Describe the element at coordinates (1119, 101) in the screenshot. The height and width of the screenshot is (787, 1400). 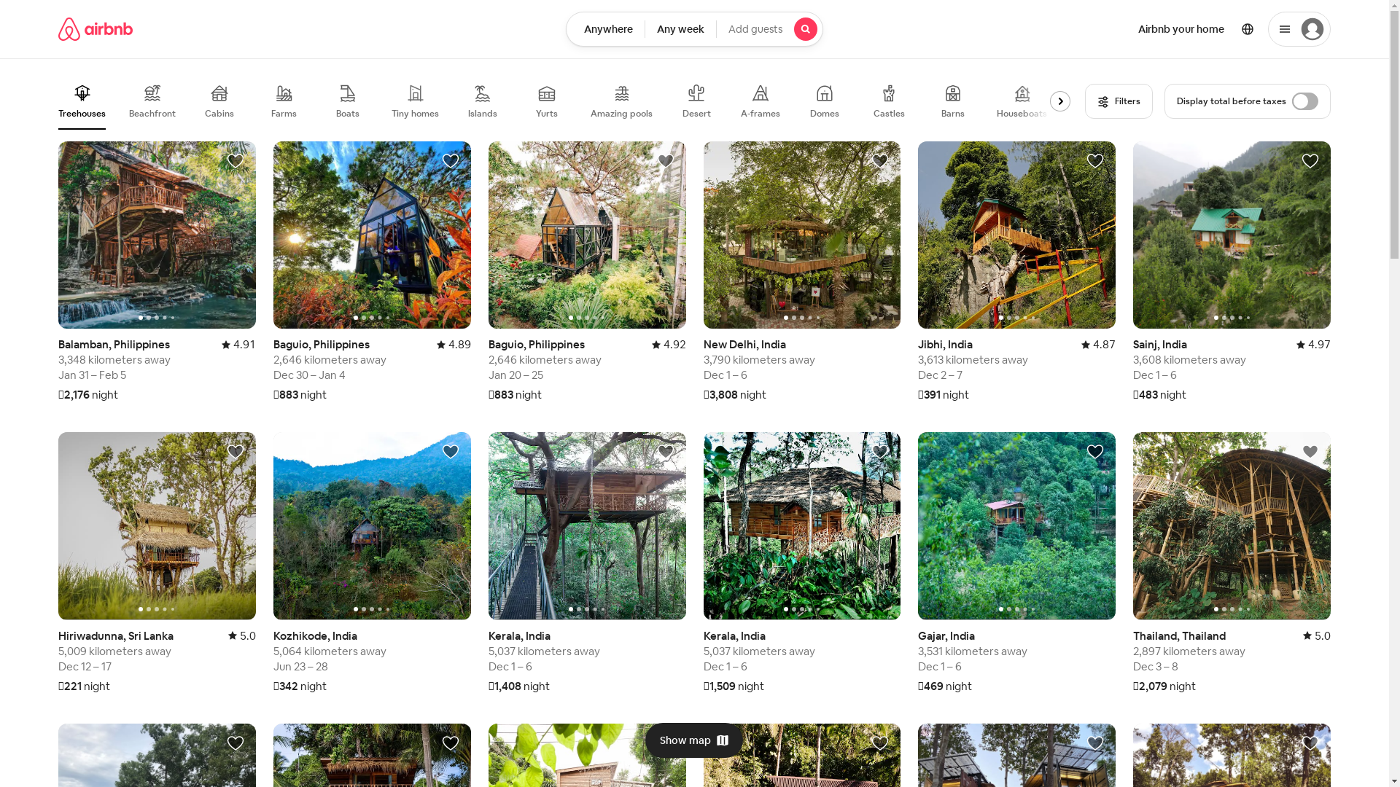
I see `Filters` at that location.